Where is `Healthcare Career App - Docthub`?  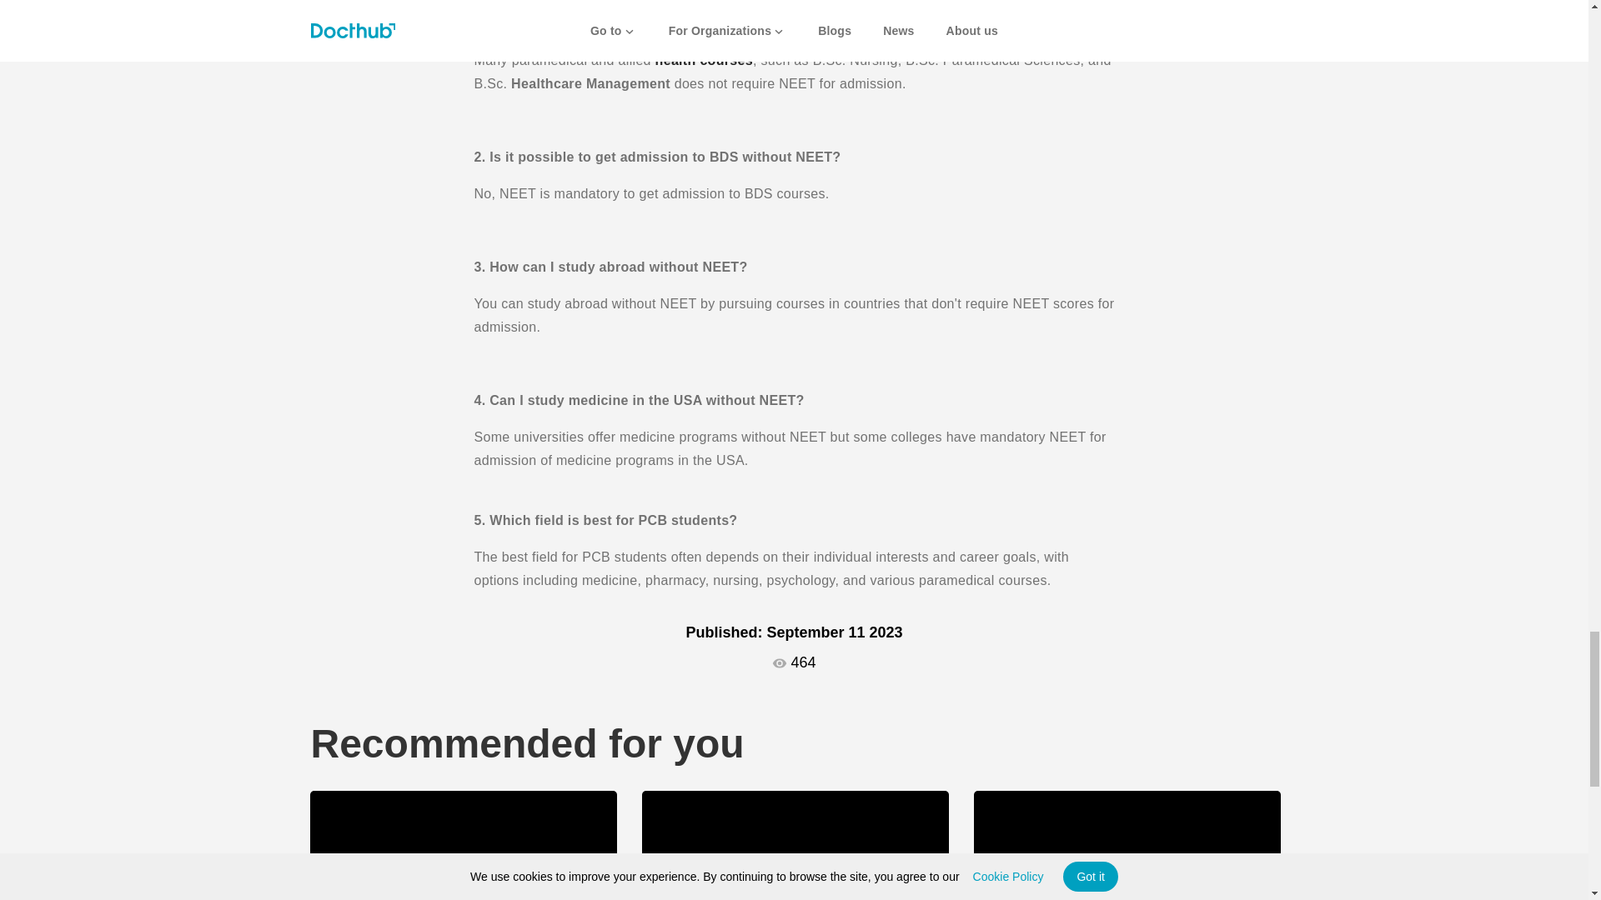
Healthcare Career App - Docthub is located at coordinates (795, 845).